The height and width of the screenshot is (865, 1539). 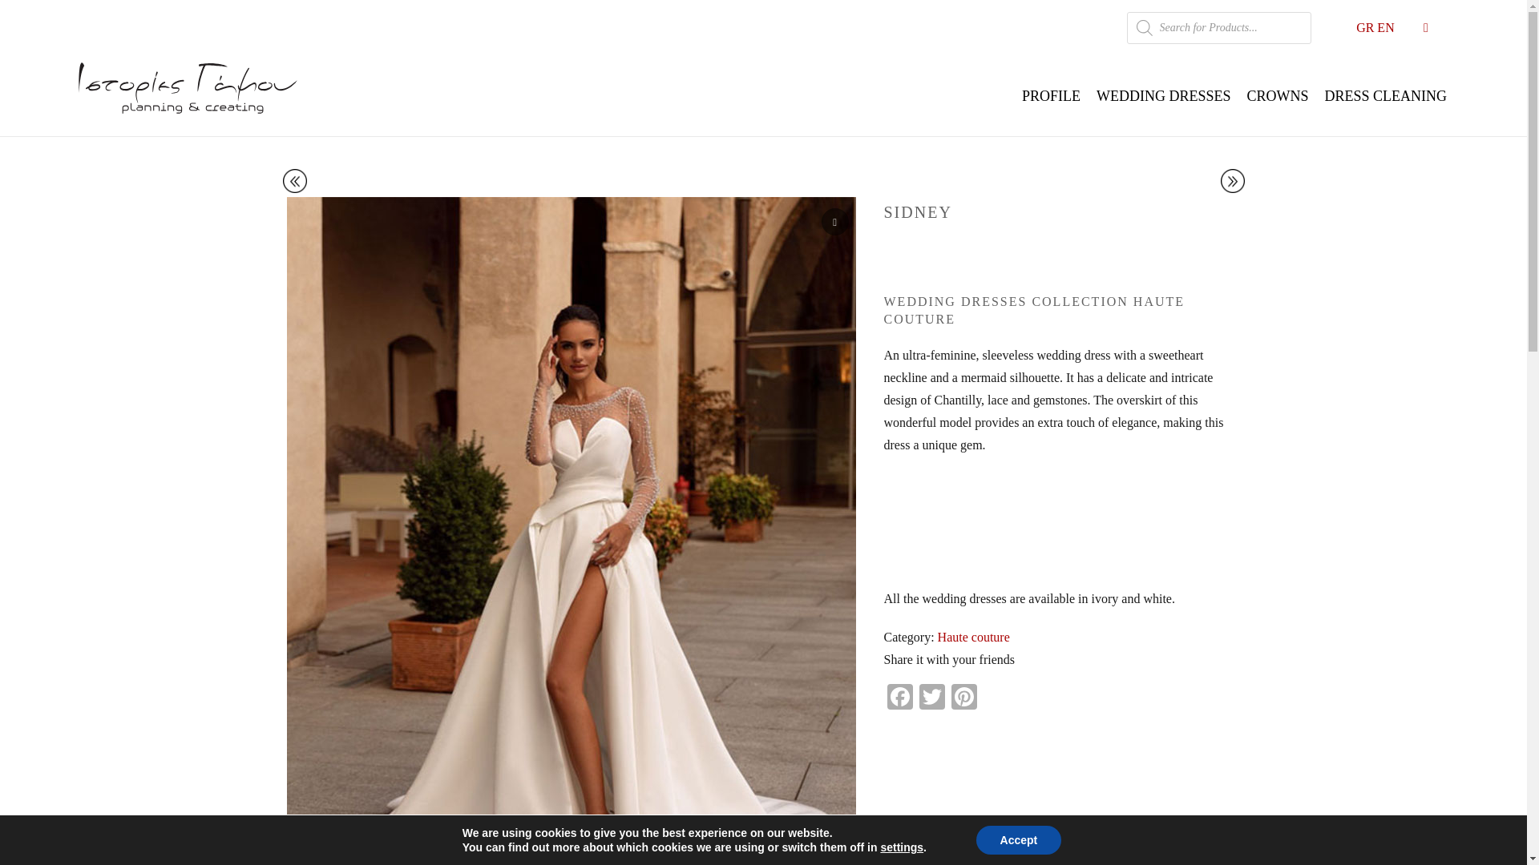 What do you see at coordinates (1163, 96) in the screenshot?
I see `WEDDING DRESSES` at bounding box center [1163, 96].